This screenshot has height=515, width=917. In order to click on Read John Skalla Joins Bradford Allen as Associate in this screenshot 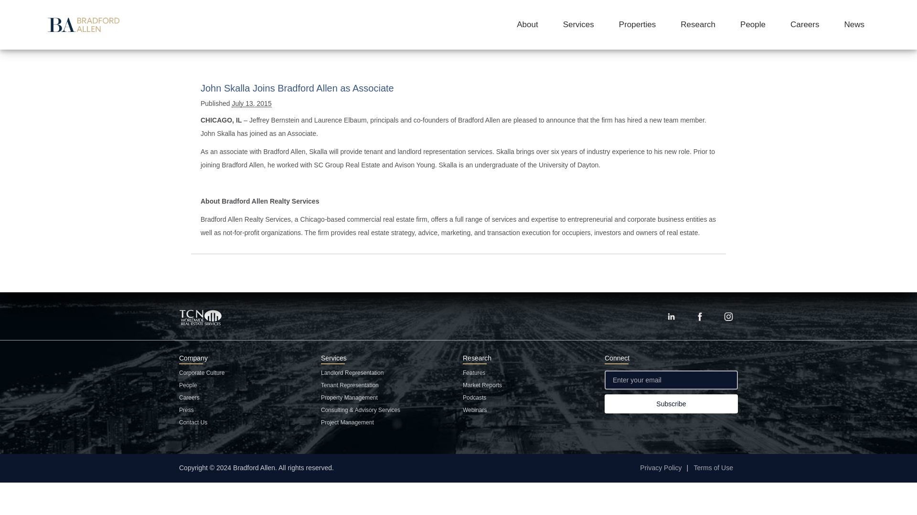, I will do `click(297, 88)`.